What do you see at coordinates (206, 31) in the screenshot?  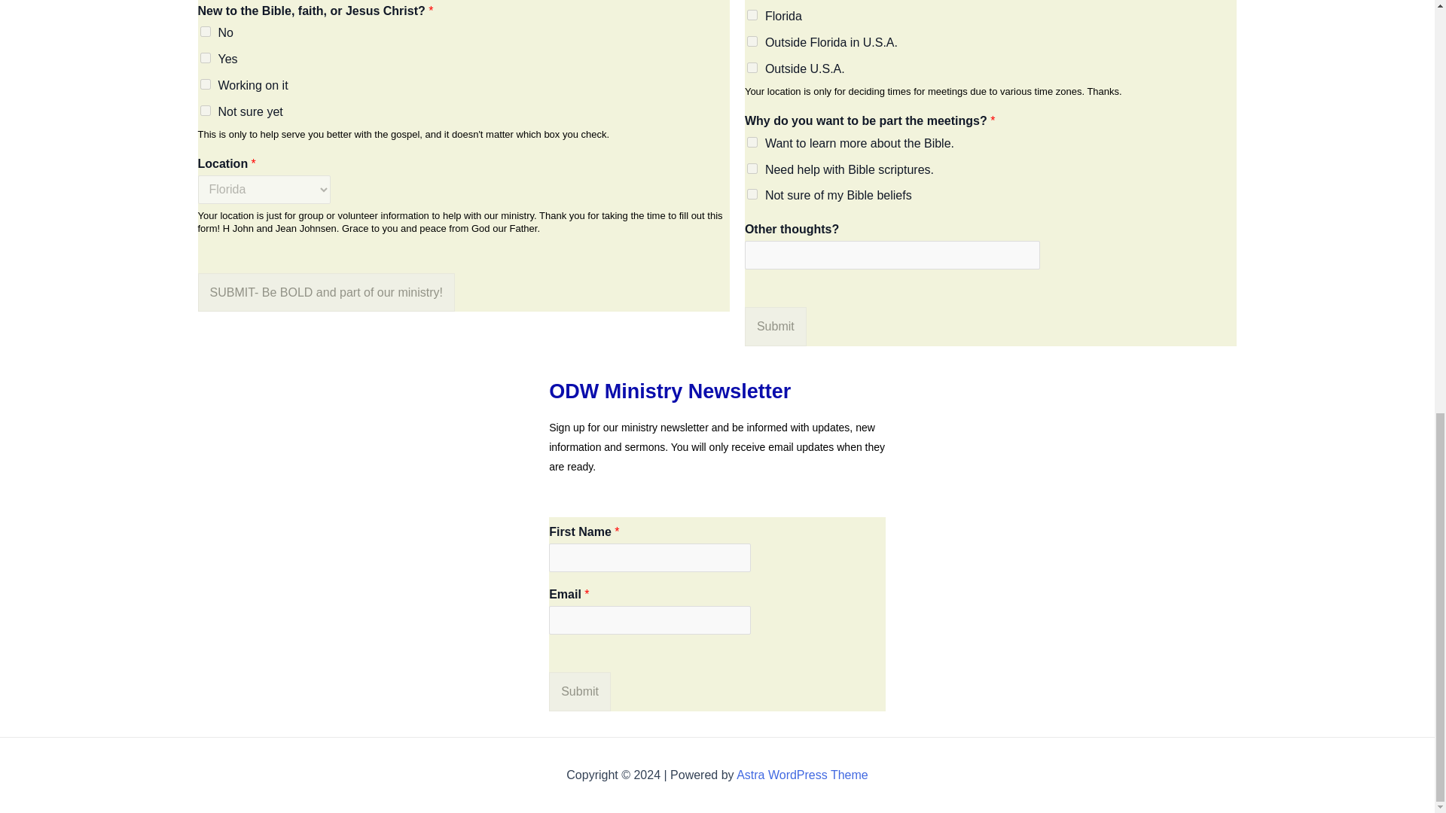 I see `No` at bounding box center [206, 31].